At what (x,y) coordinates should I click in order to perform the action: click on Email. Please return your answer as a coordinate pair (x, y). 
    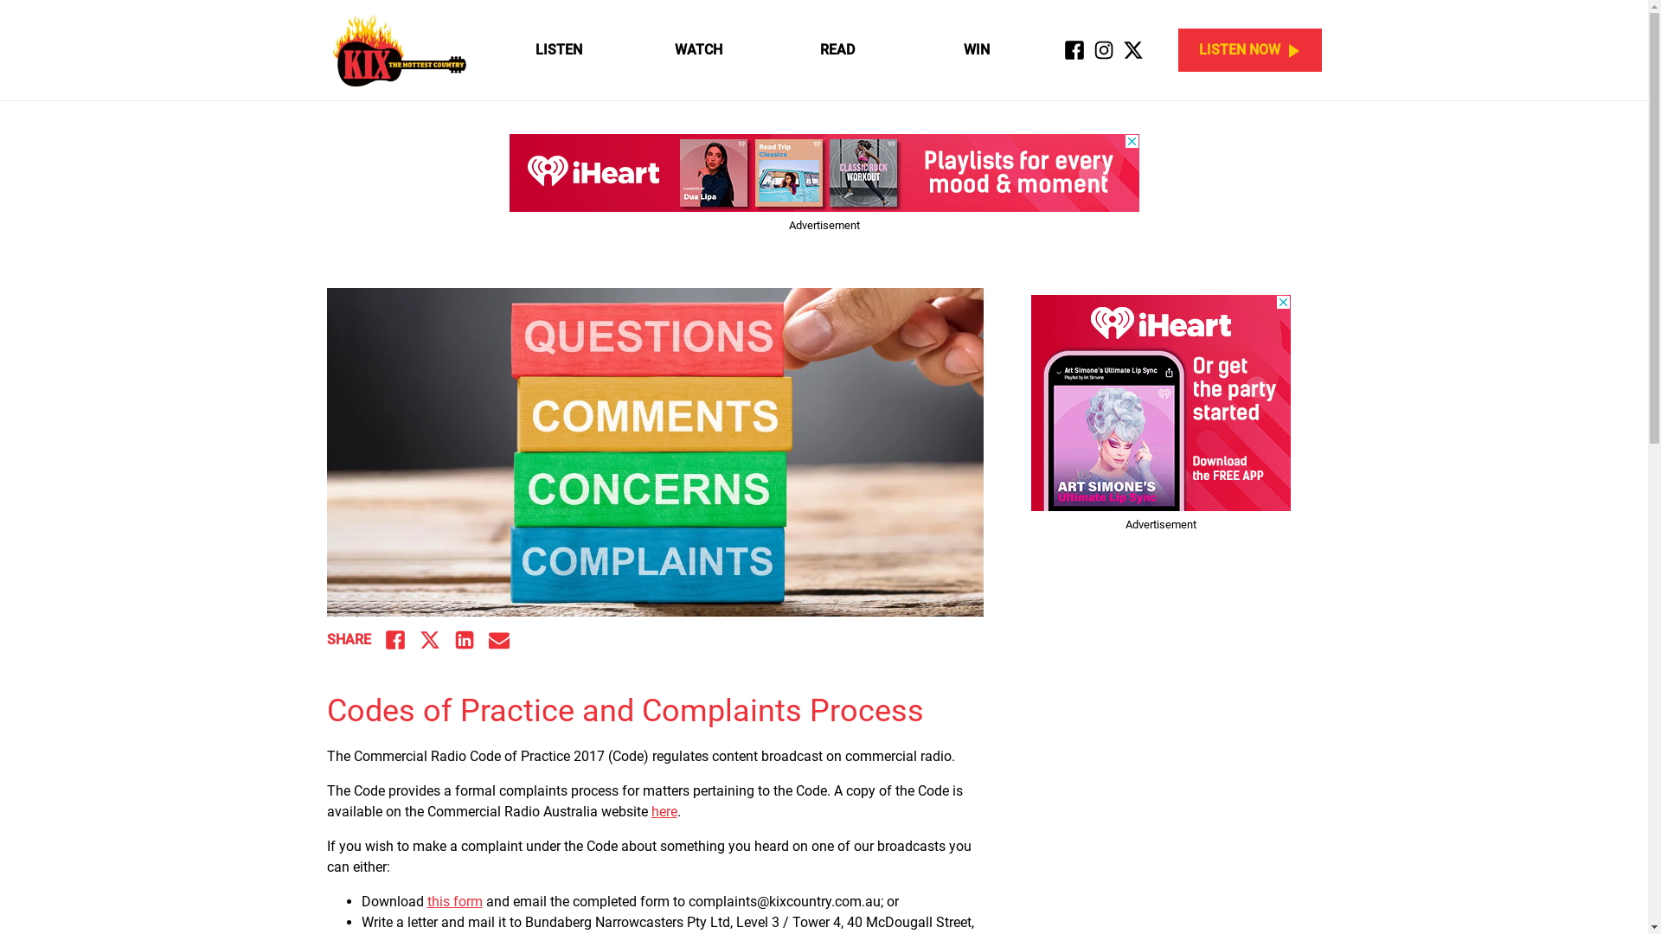
    Looking at the image, I should click on (498, 640).